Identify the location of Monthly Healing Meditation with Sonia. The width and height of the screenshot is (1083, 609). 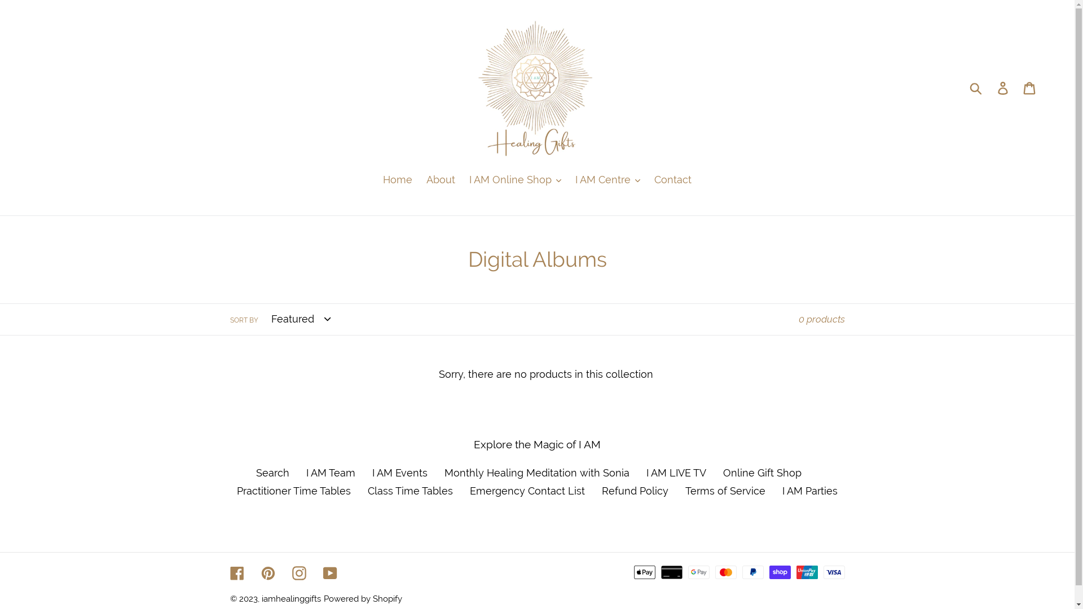
(537, 473).